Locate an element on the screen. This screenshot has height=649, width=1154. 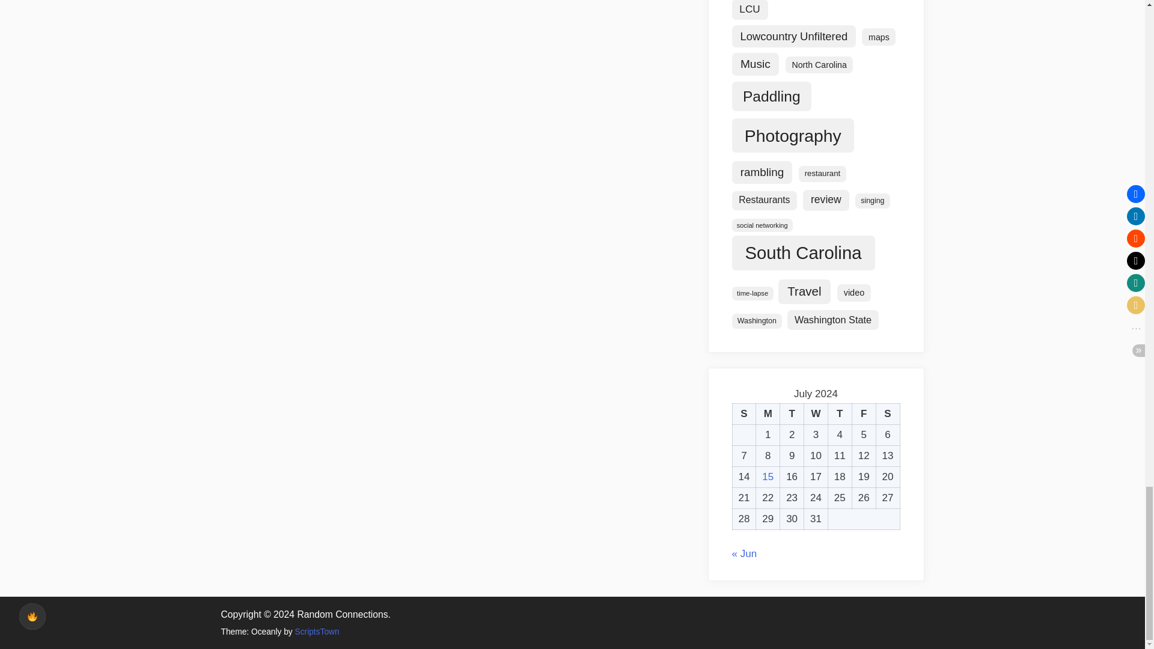
Monday is located at coordinates (768, 414).